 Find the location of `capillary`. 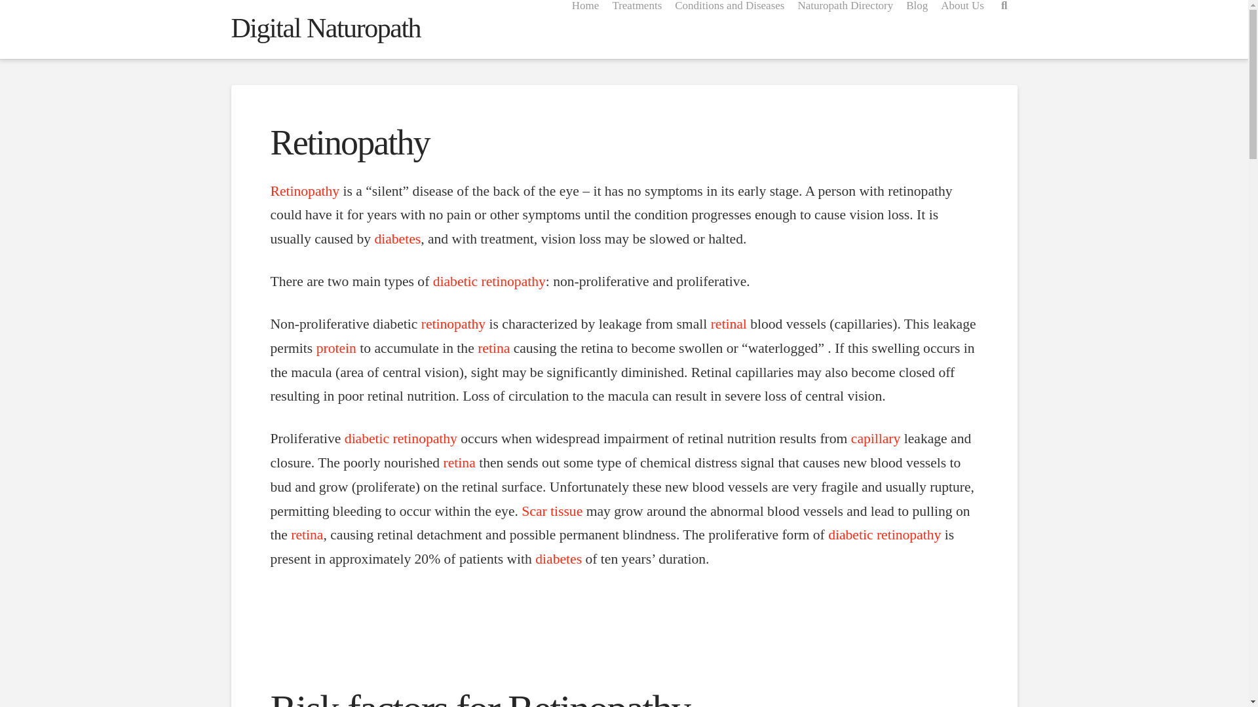

capillary is located at coordinates (875, 438).